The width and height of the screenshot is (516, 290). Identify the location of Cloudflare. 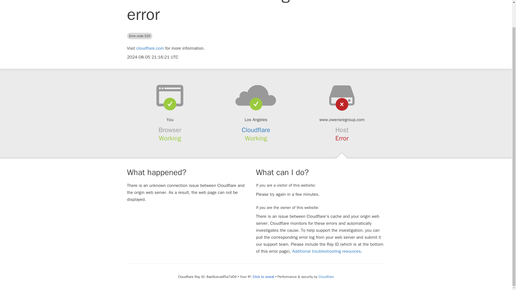
(256, 130).